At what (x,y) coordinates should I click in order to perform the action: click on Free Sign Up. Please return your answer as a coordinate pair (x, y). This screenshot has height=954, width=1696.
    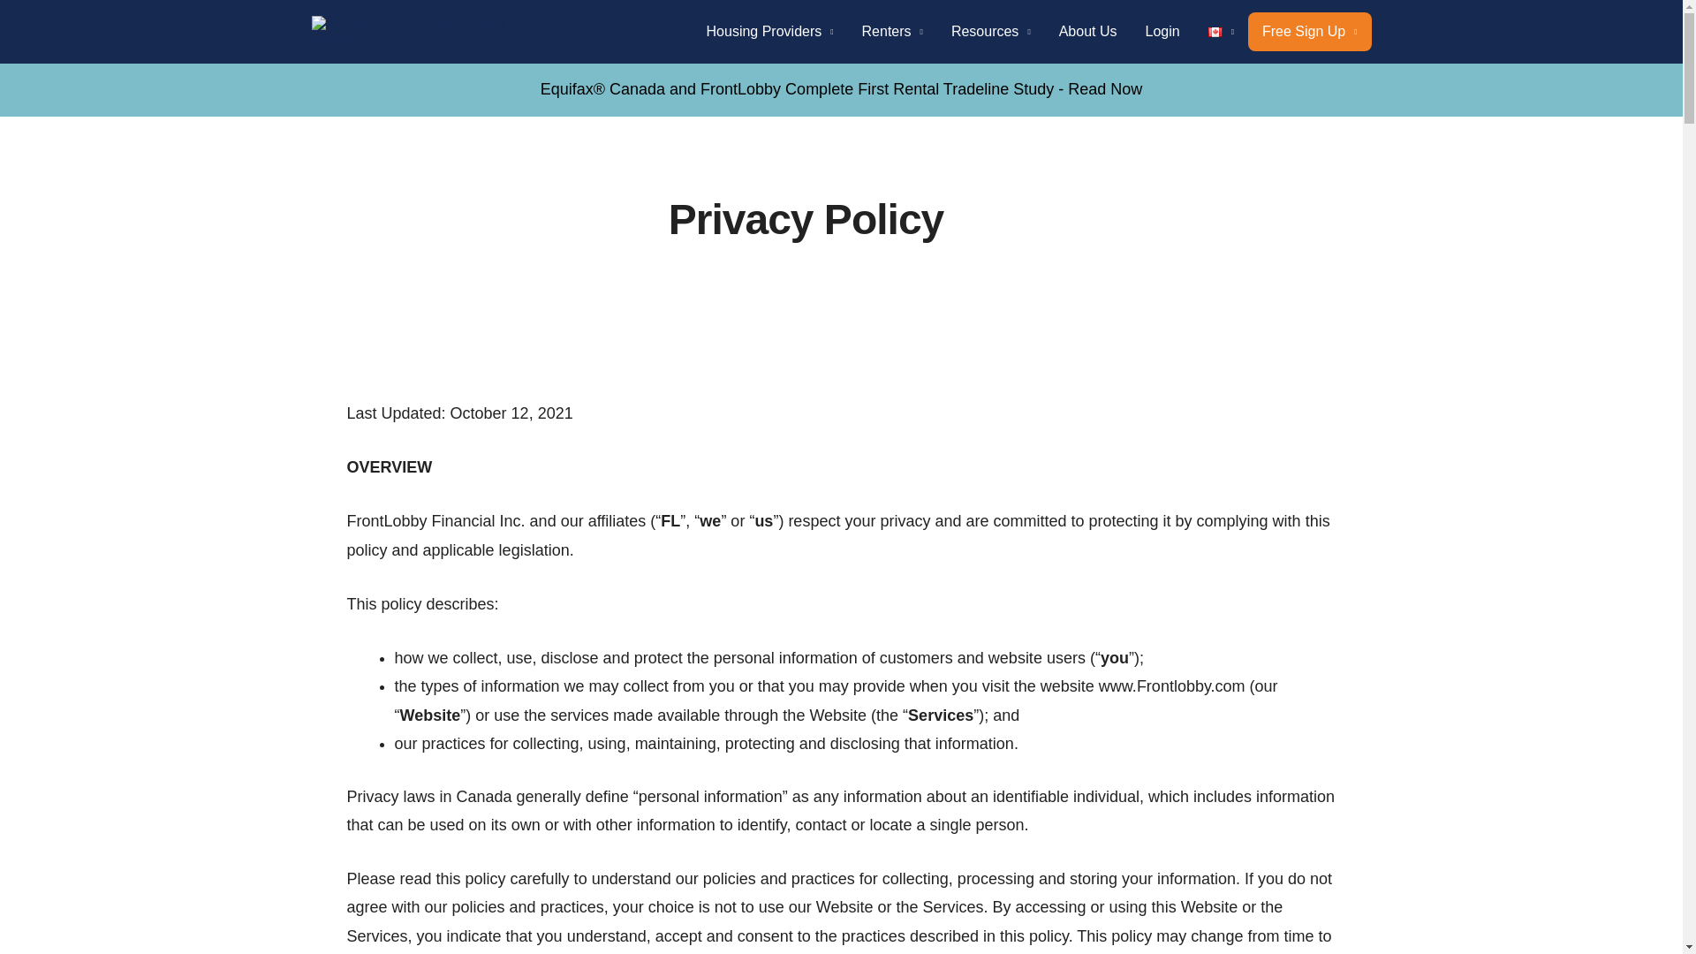
    Looking at the image, I should click on (1310, 32).